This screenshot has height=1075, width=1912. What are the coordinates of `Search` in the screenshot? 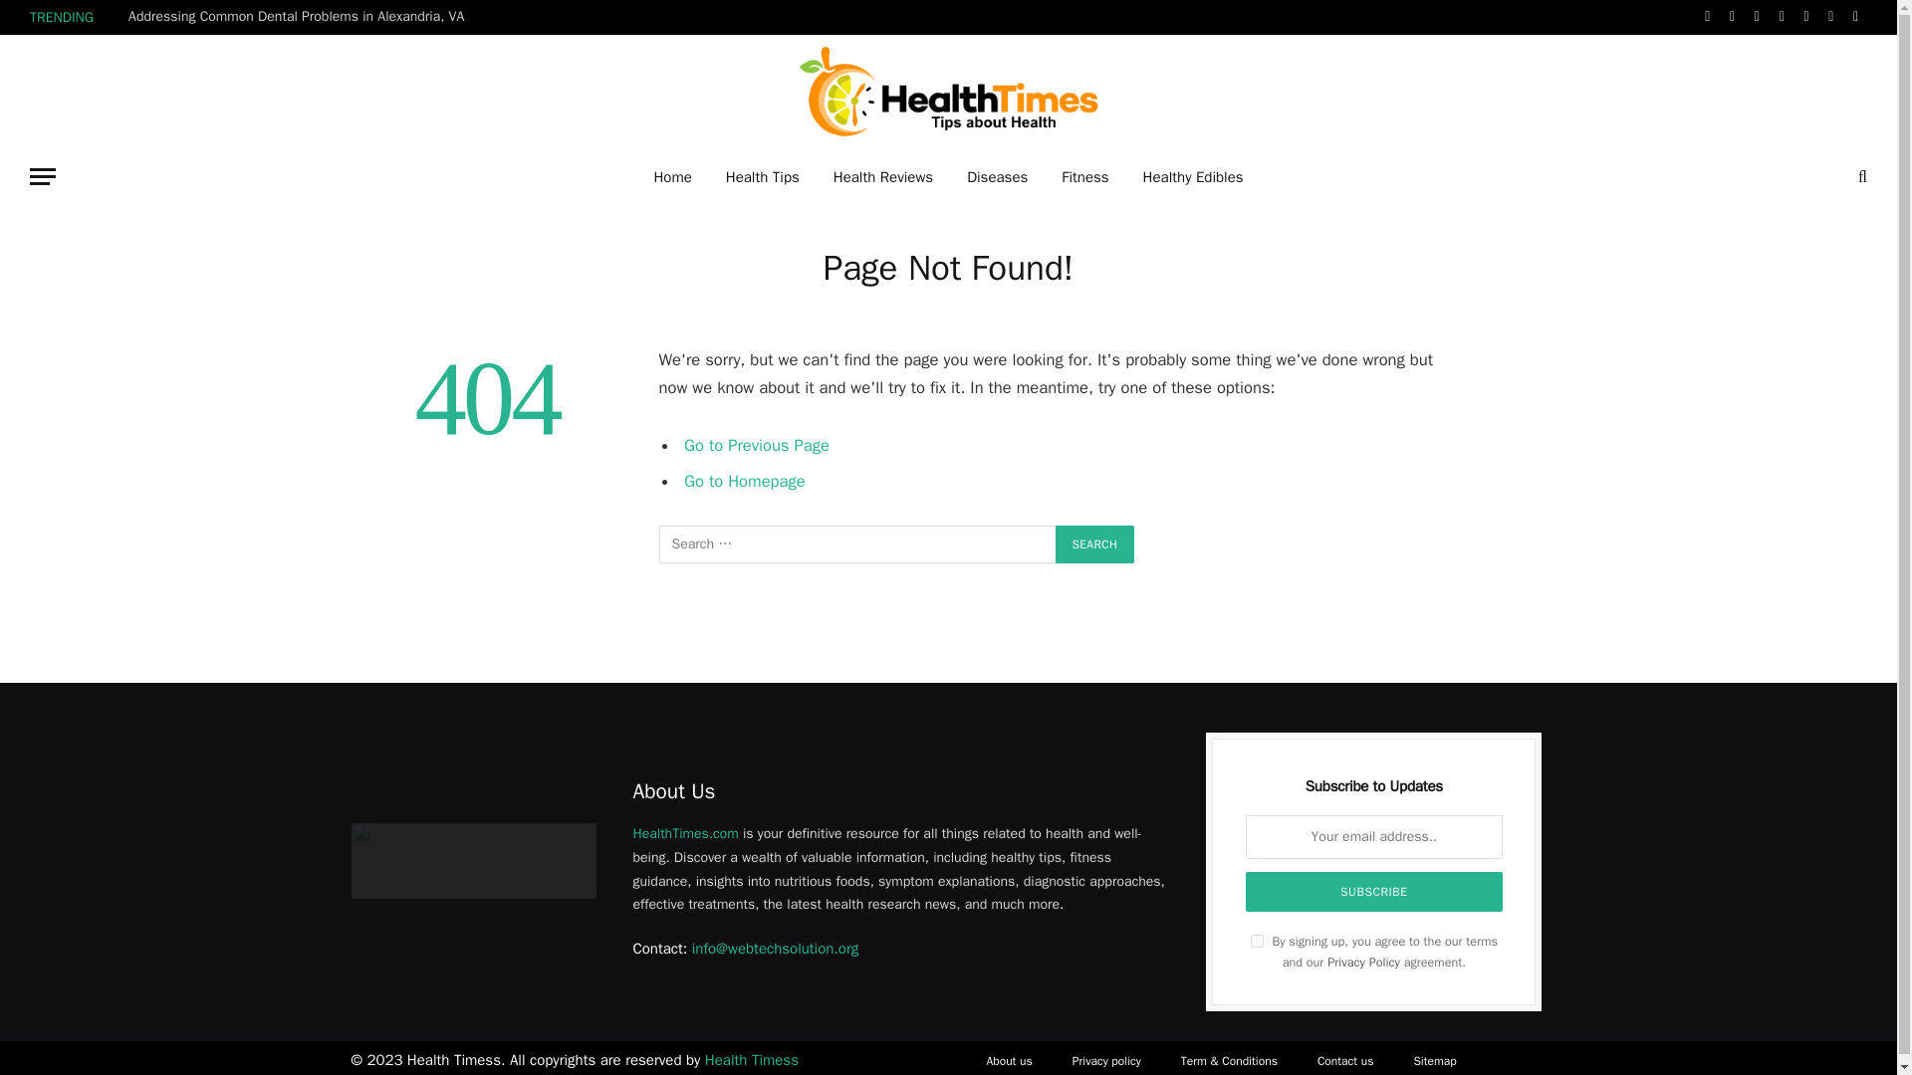 It's located at (1095, 543).